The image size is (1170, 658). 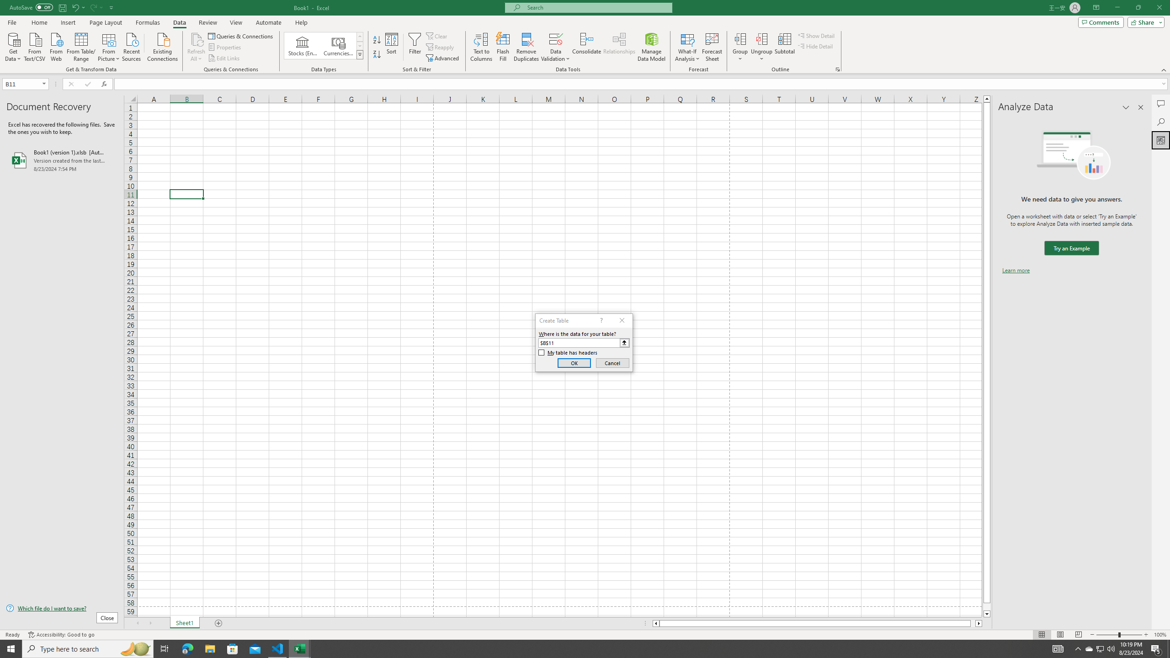 What do you see at coordinates (1119, 635) in the screenshot?
I see `Zoom` at bounding box center [1119, 635].